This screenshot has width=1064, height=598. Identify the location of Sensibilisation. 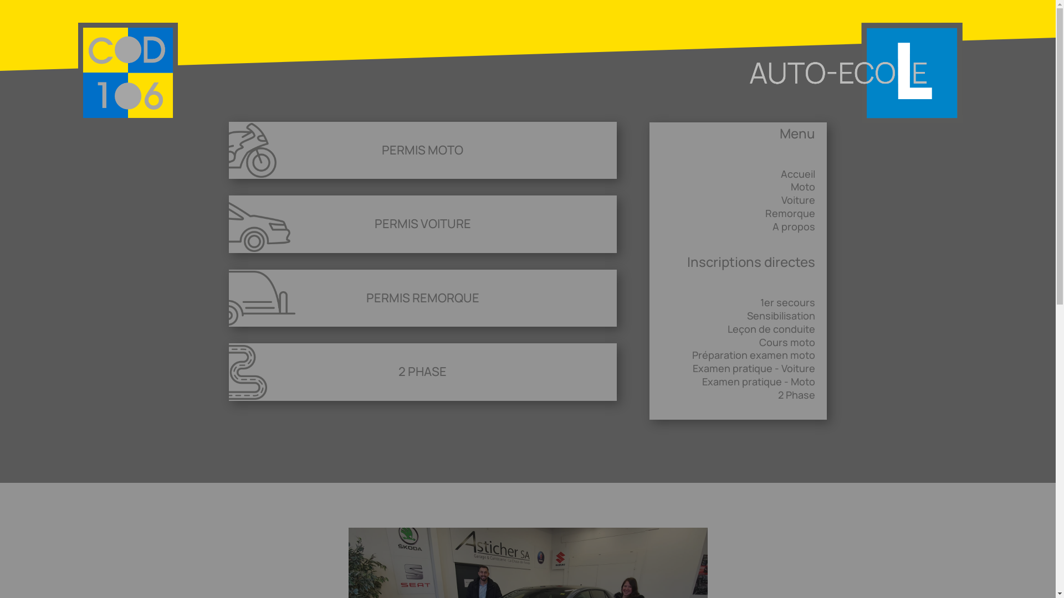
(781, 316).